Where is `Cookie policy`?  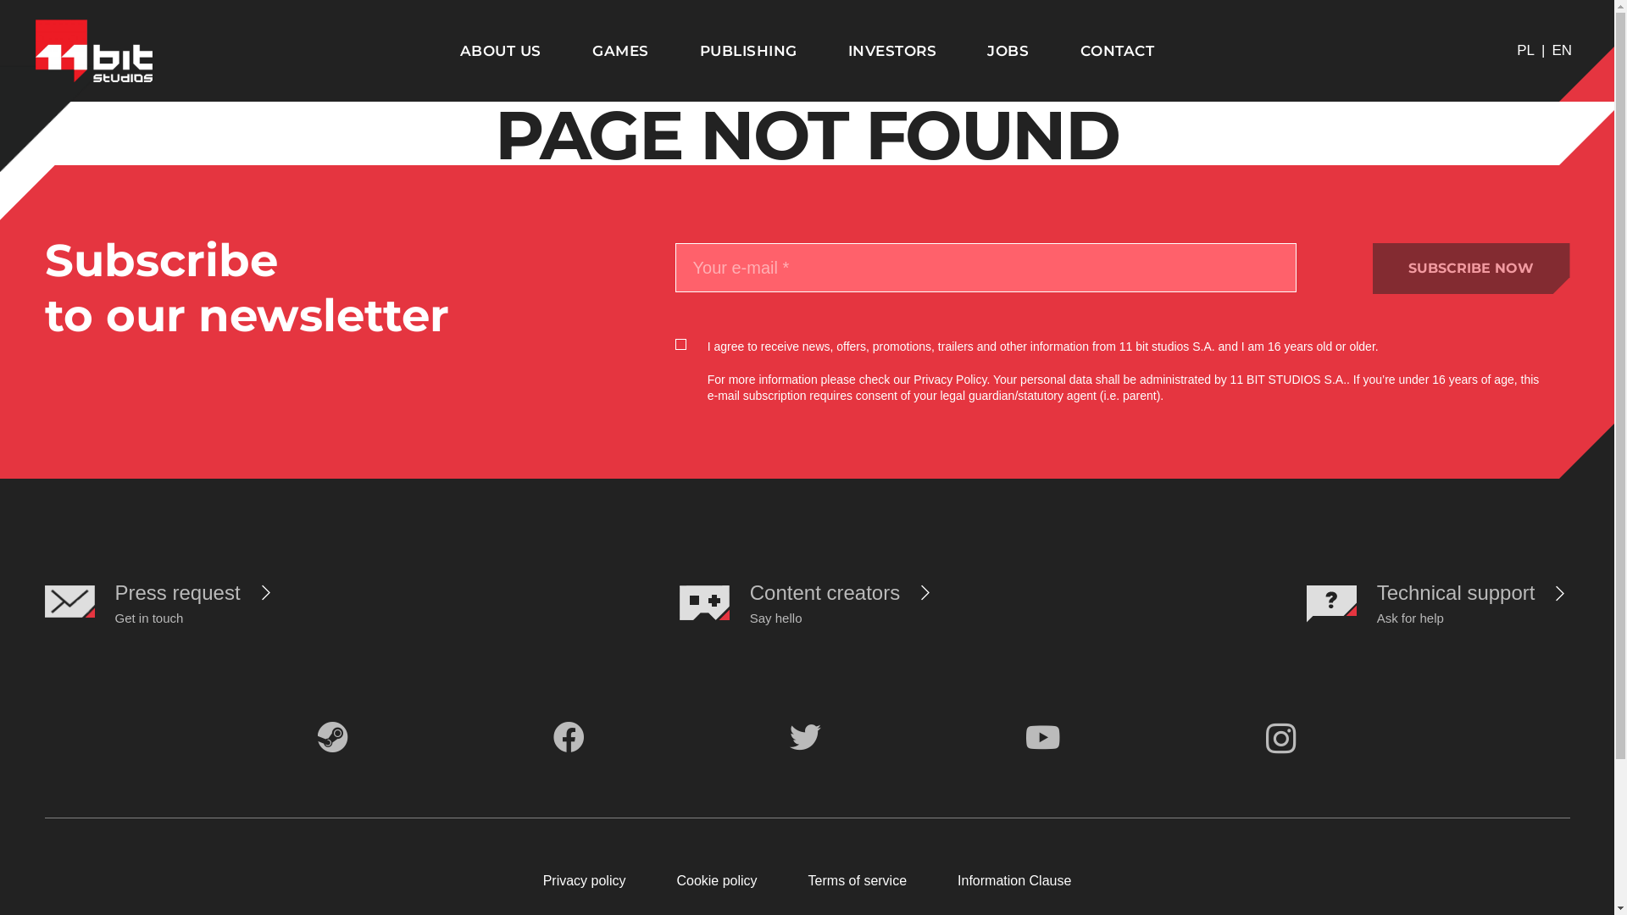
Cookie policy is located at coordinates (717, 881).